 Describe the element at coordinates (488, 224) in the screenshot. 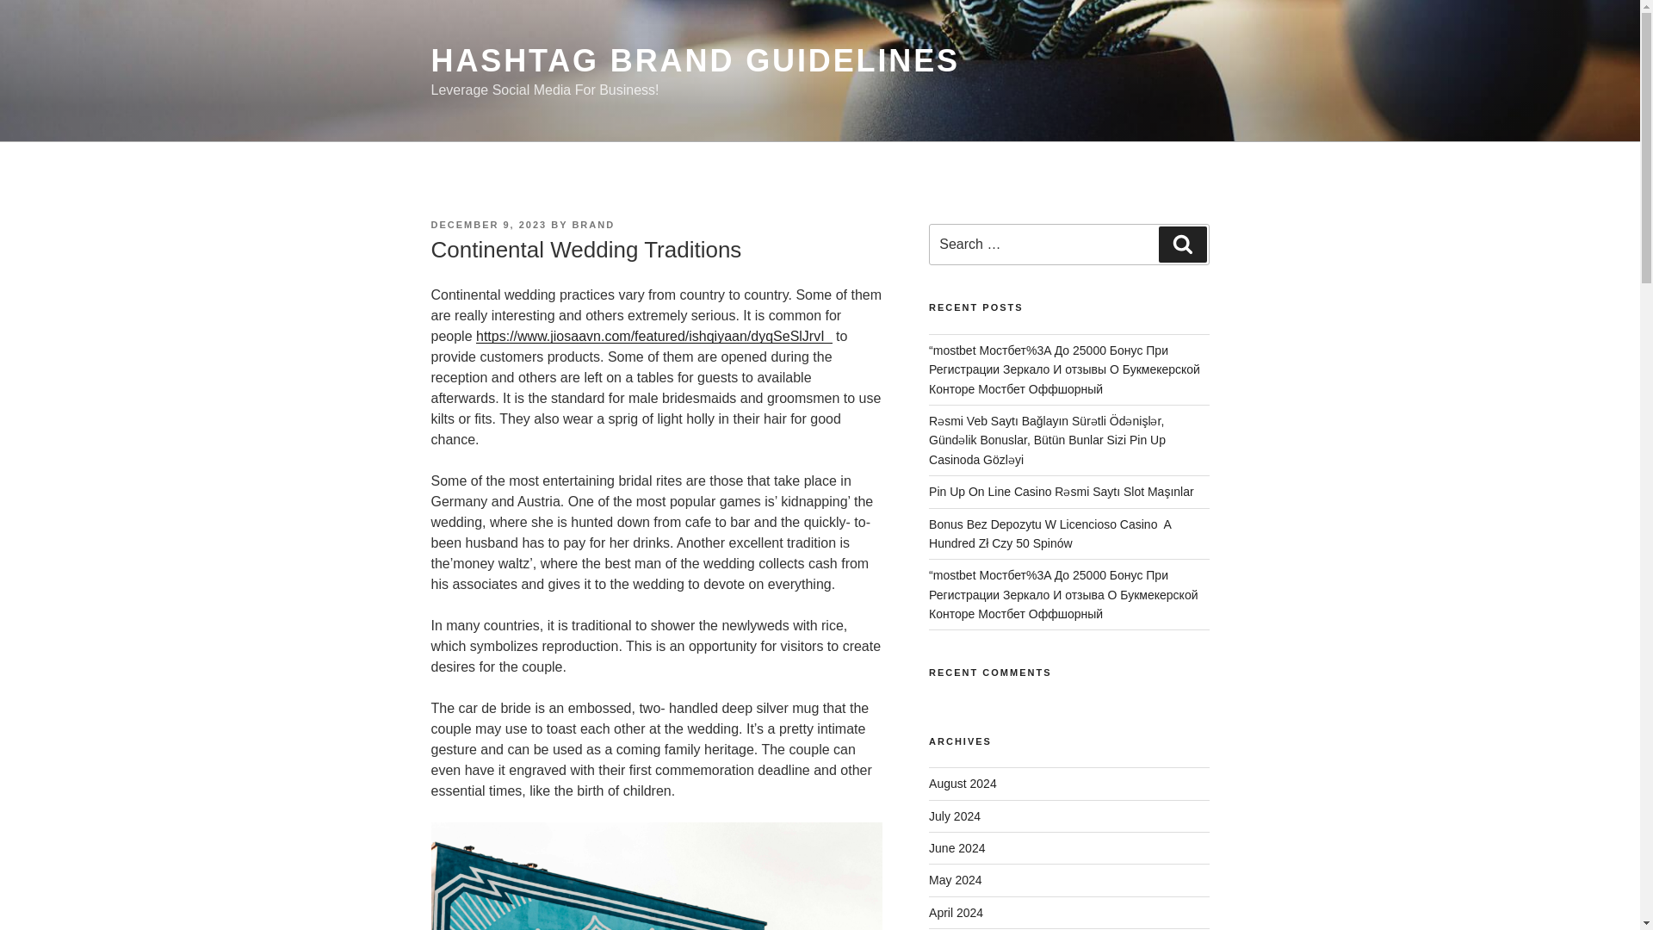

I see `DECEMBER 9, 2023` at that location.